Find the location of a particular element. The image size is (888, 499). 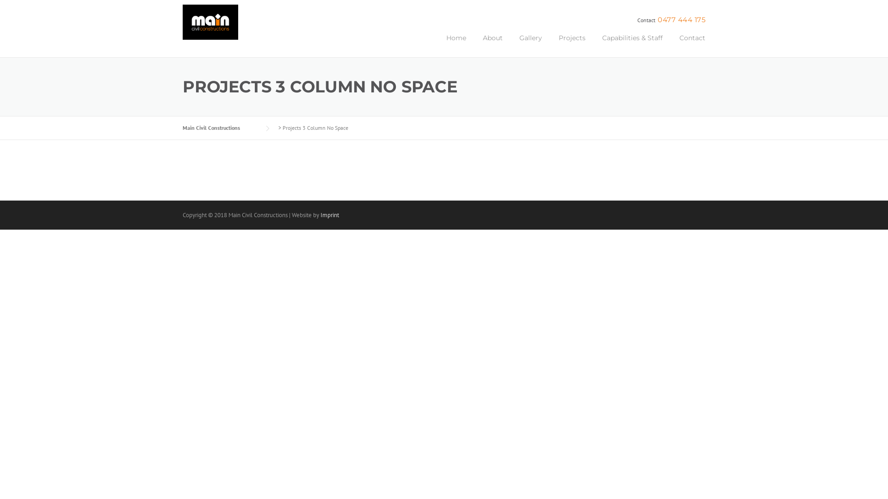

Main Civil Constructions is located at coordinates (210, 26).